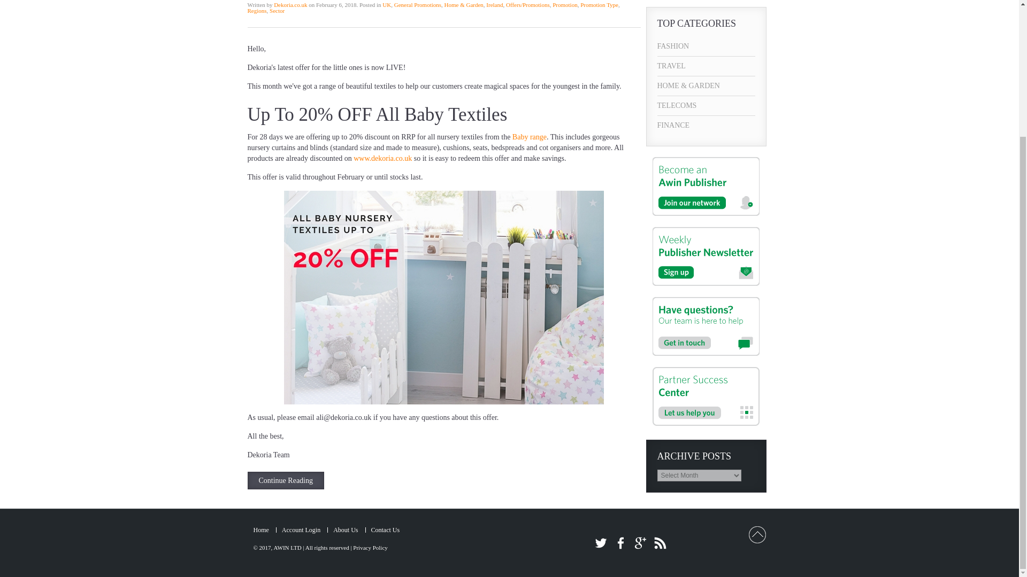  I want to click on www.dekoria.co.uk, so click(382, 158).